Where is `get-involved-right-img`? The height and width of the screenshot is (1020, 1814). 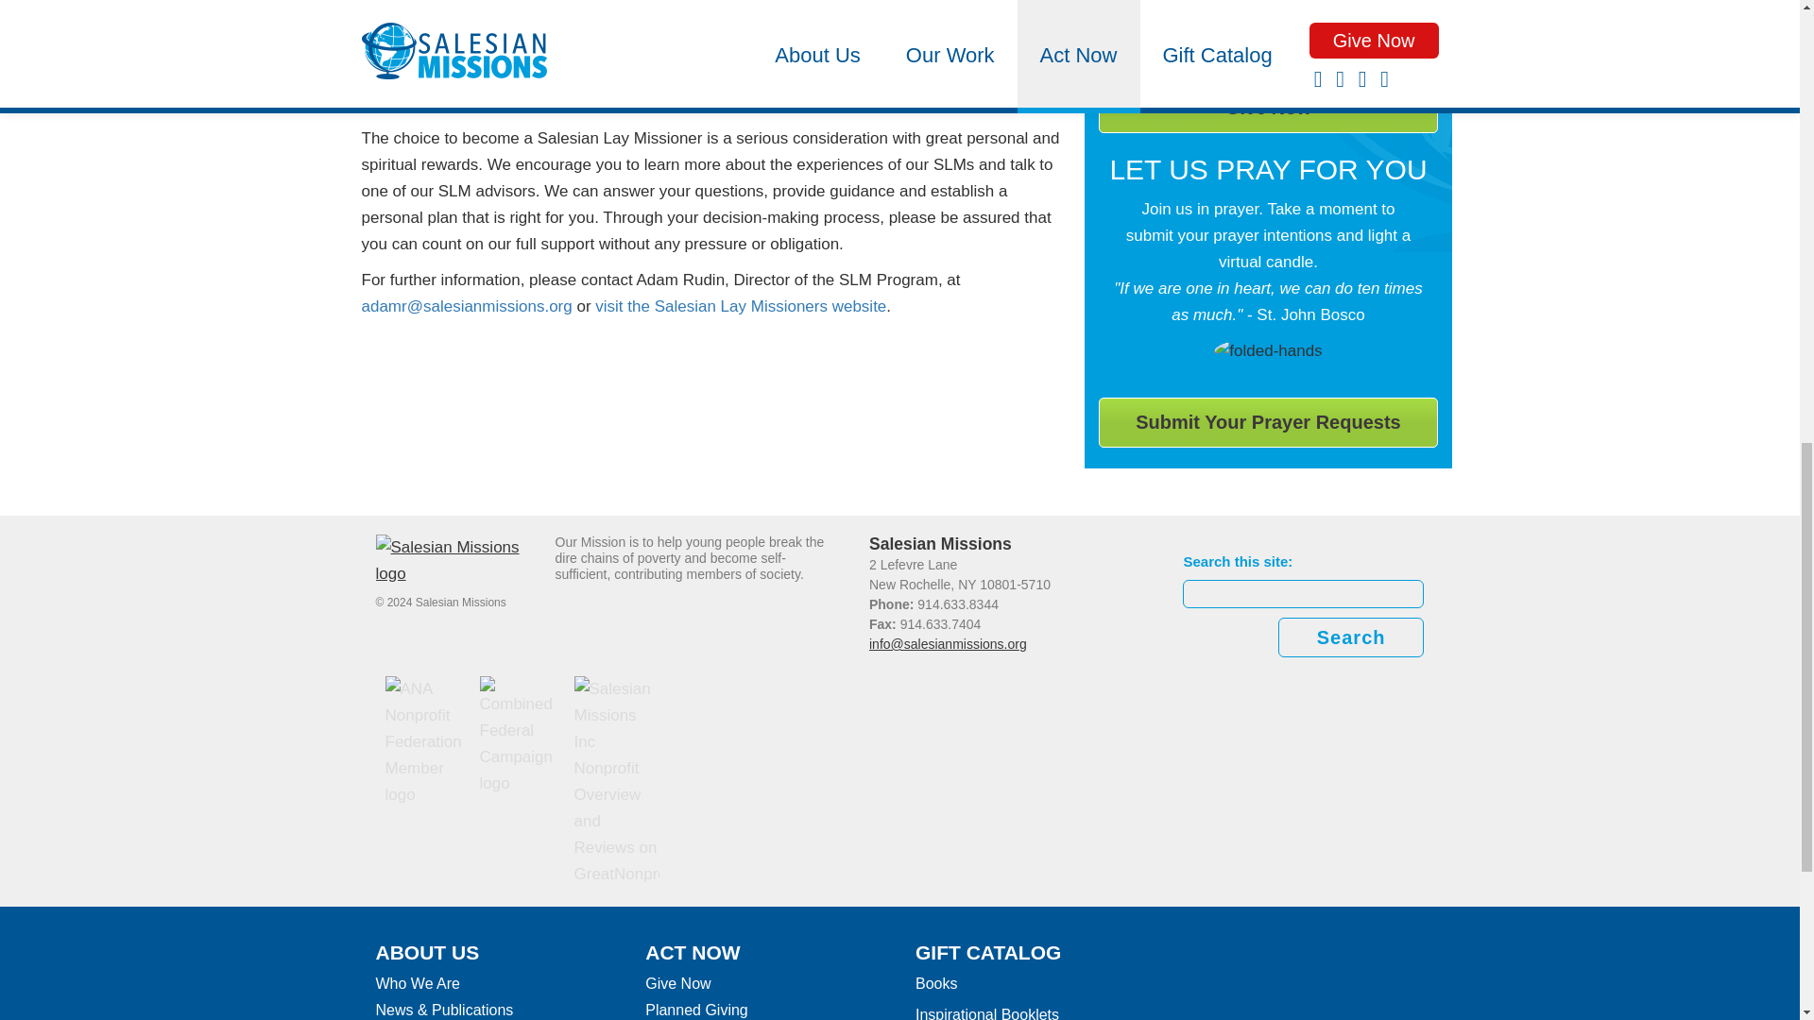
get-involved-right-img is located at coordinates (1268, 350).